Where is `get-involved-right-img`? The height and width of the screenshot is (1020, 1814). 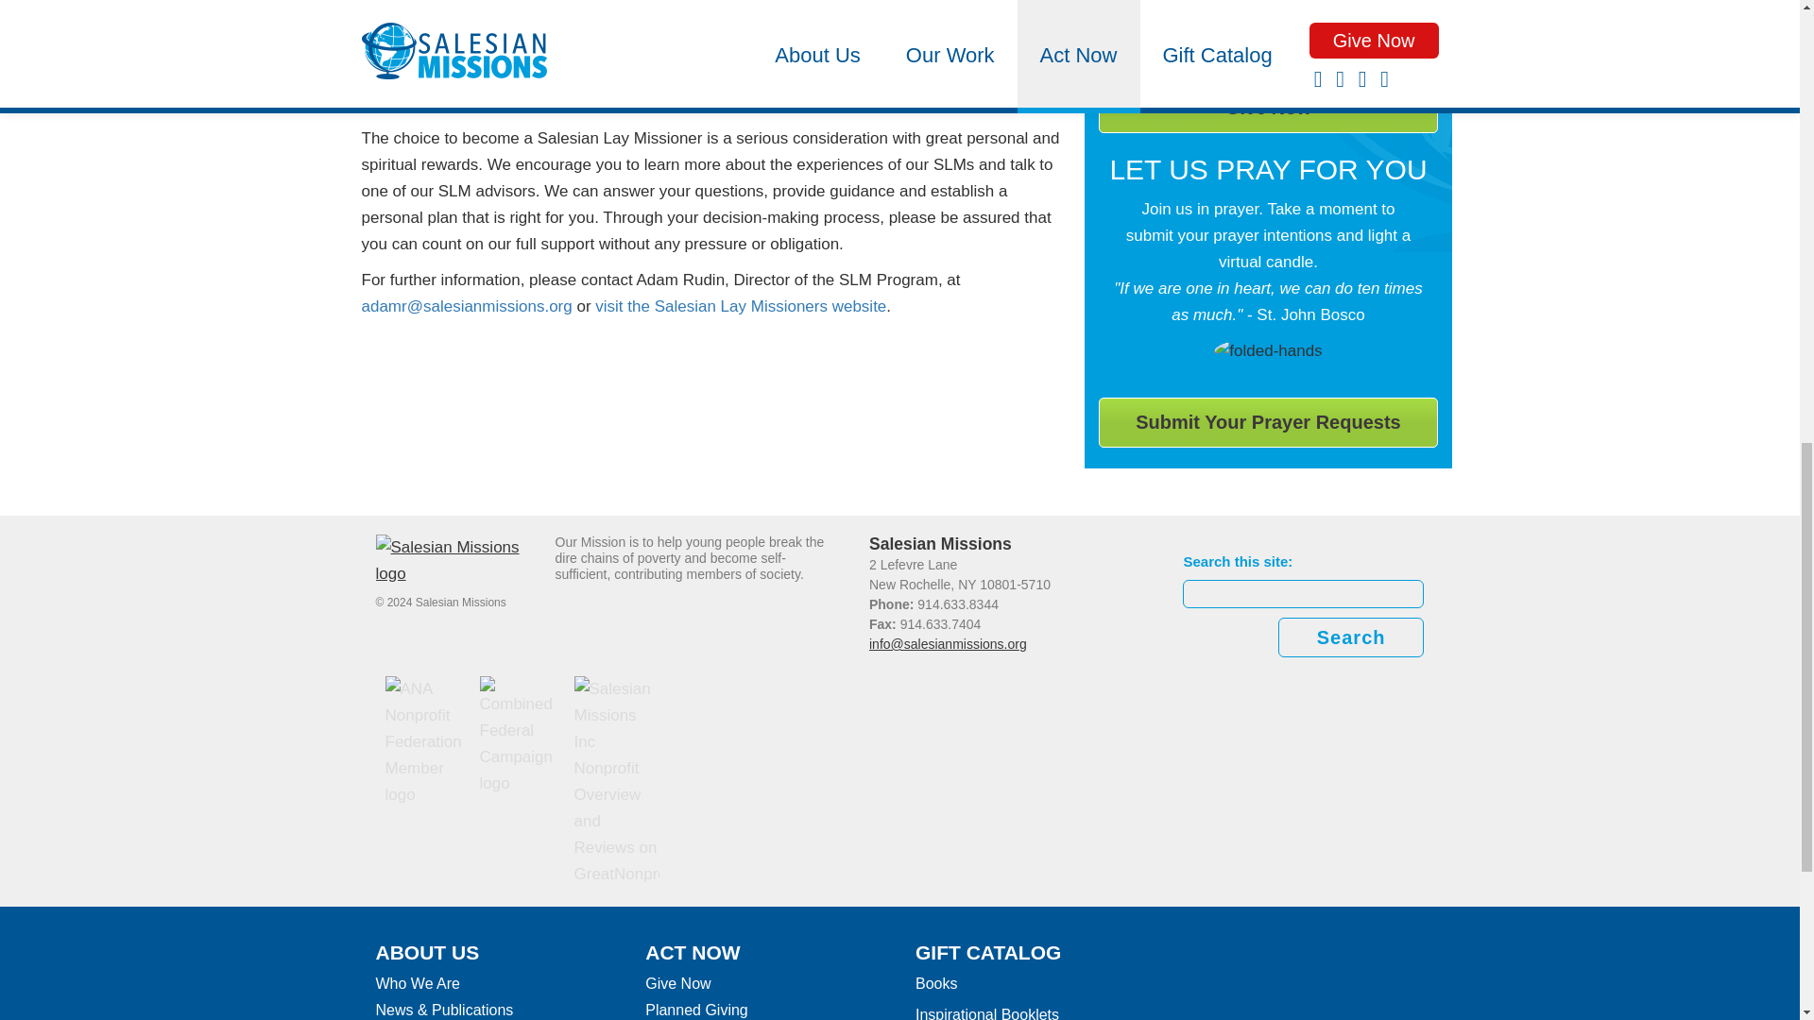
get-involved-right-img is located at coordinates (1268, 350).